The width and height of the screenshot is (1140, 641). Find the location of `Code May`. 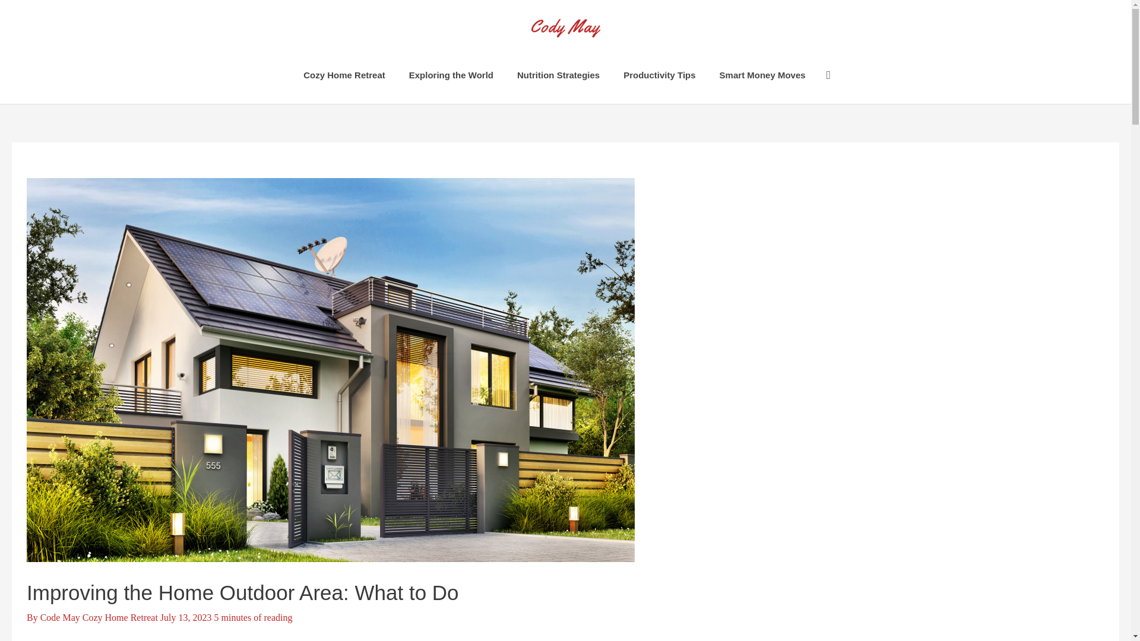

Code May is located at coordinates (61, 617).